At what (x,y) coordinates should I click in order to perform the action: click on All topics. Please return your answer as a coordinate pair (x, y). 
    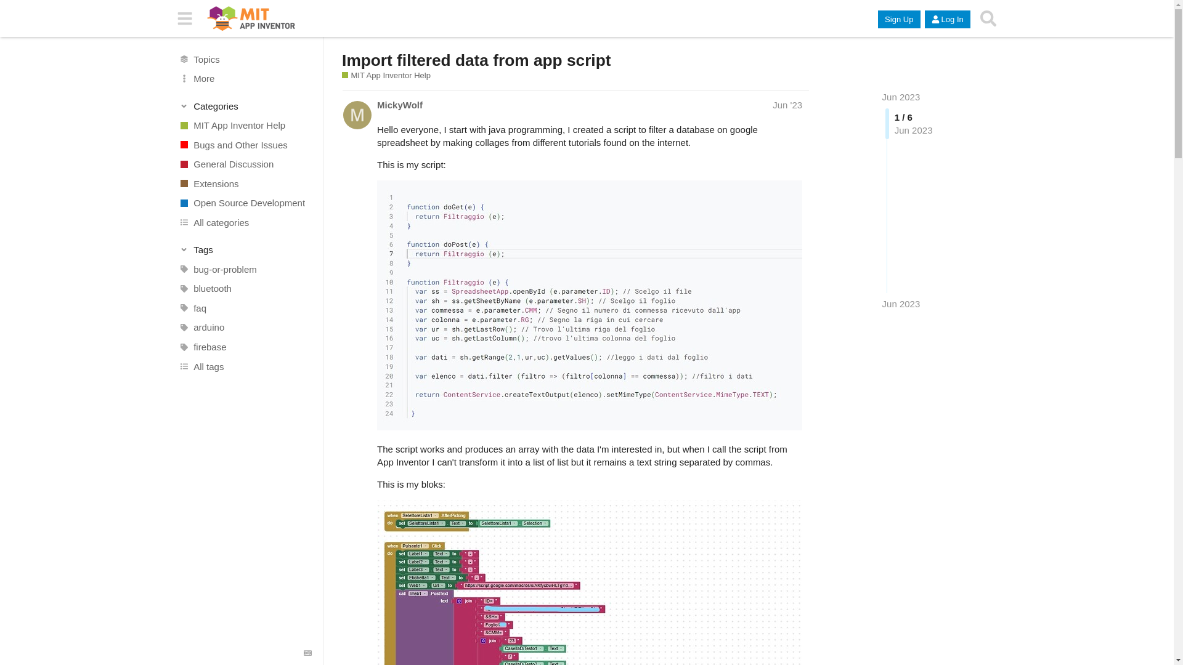
    Looking at the image, I should click on (245, 59).